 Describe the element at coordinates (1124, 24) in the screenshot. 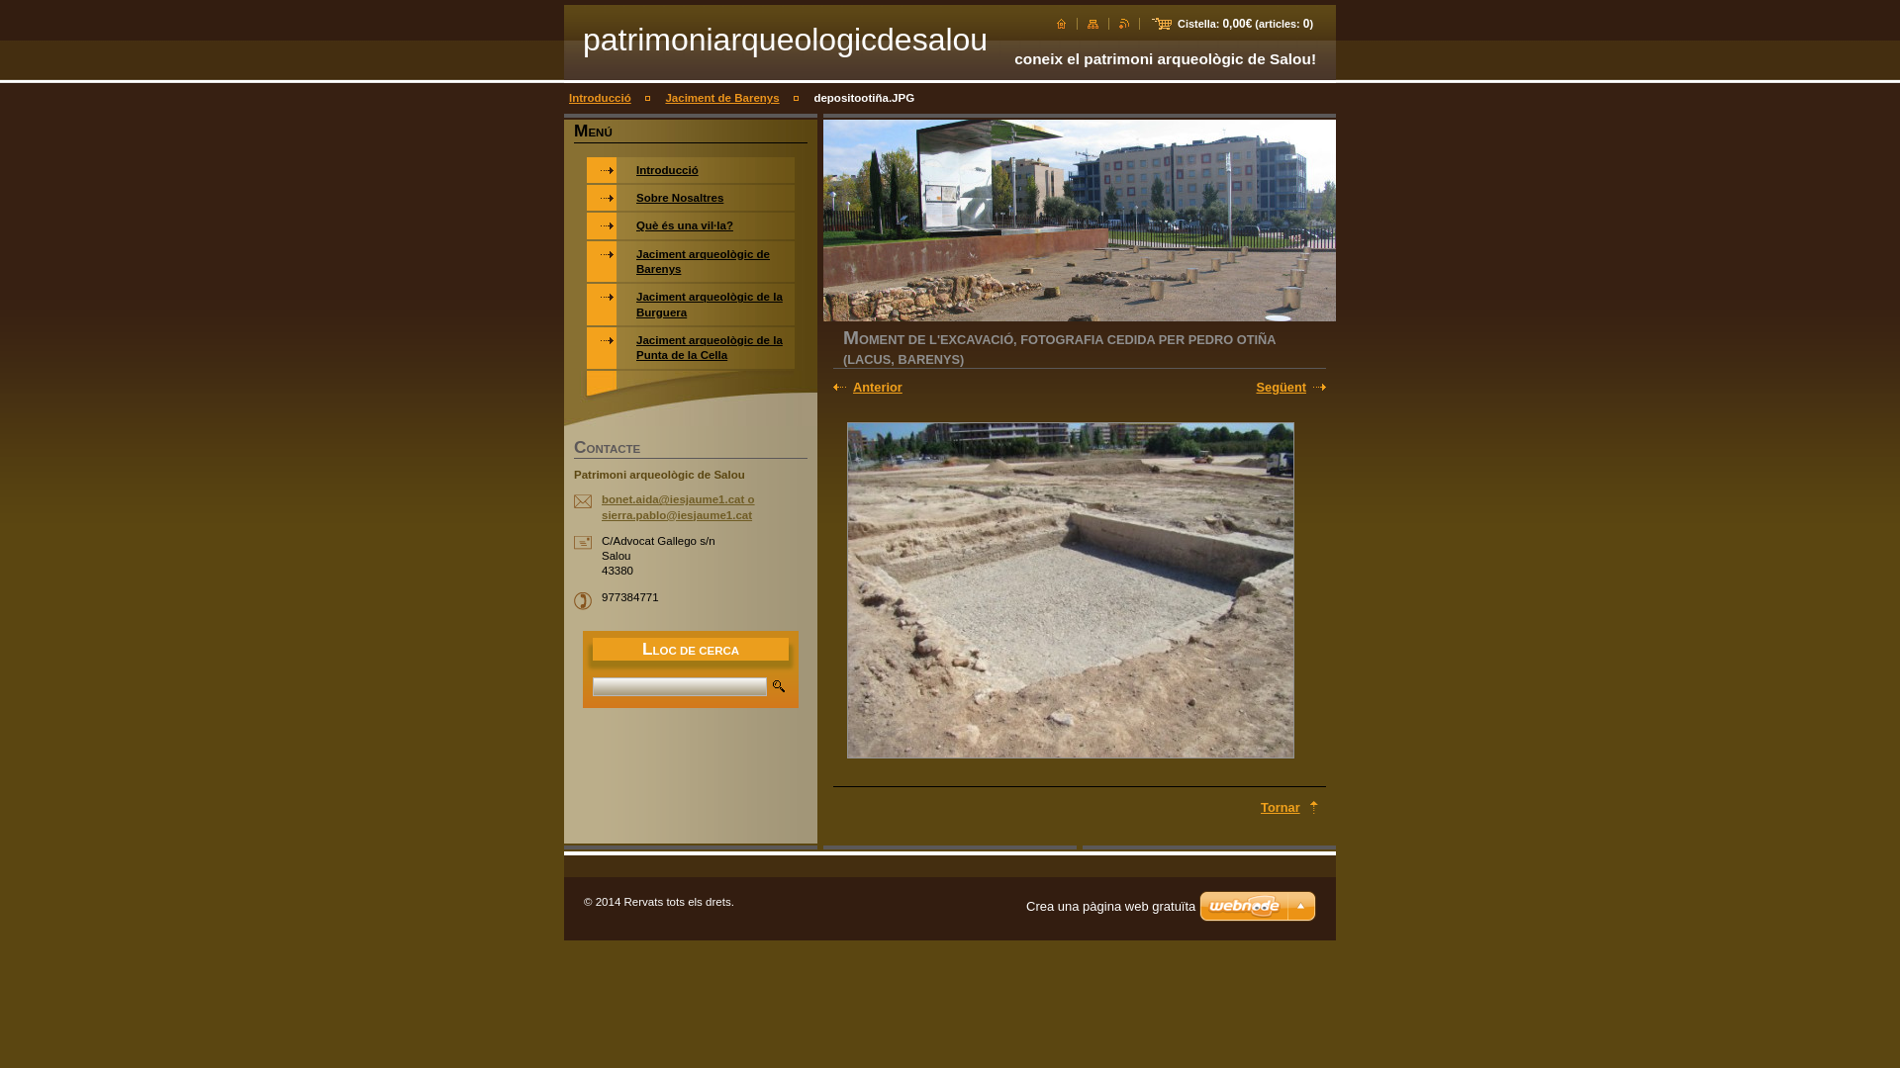

I see ` ` at that location.